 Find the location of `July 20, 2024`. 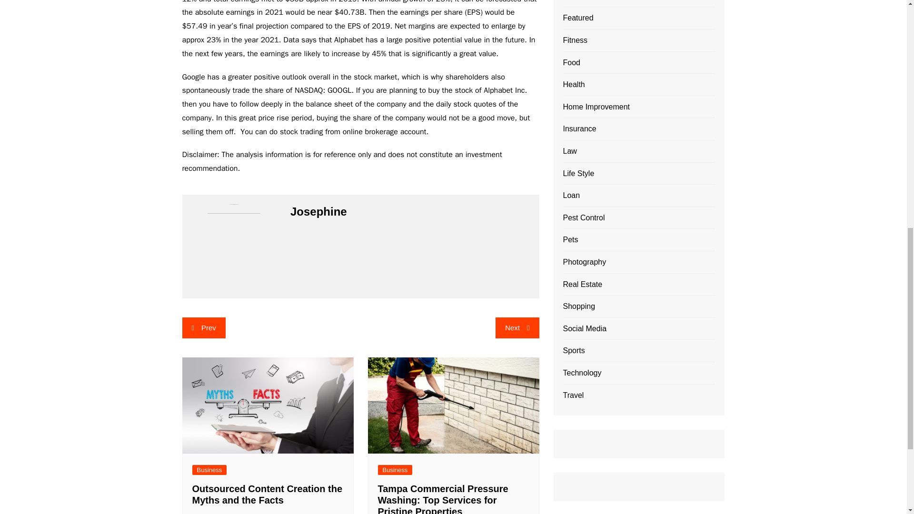

July 20, 2024 is located at coordinates (258, 513).